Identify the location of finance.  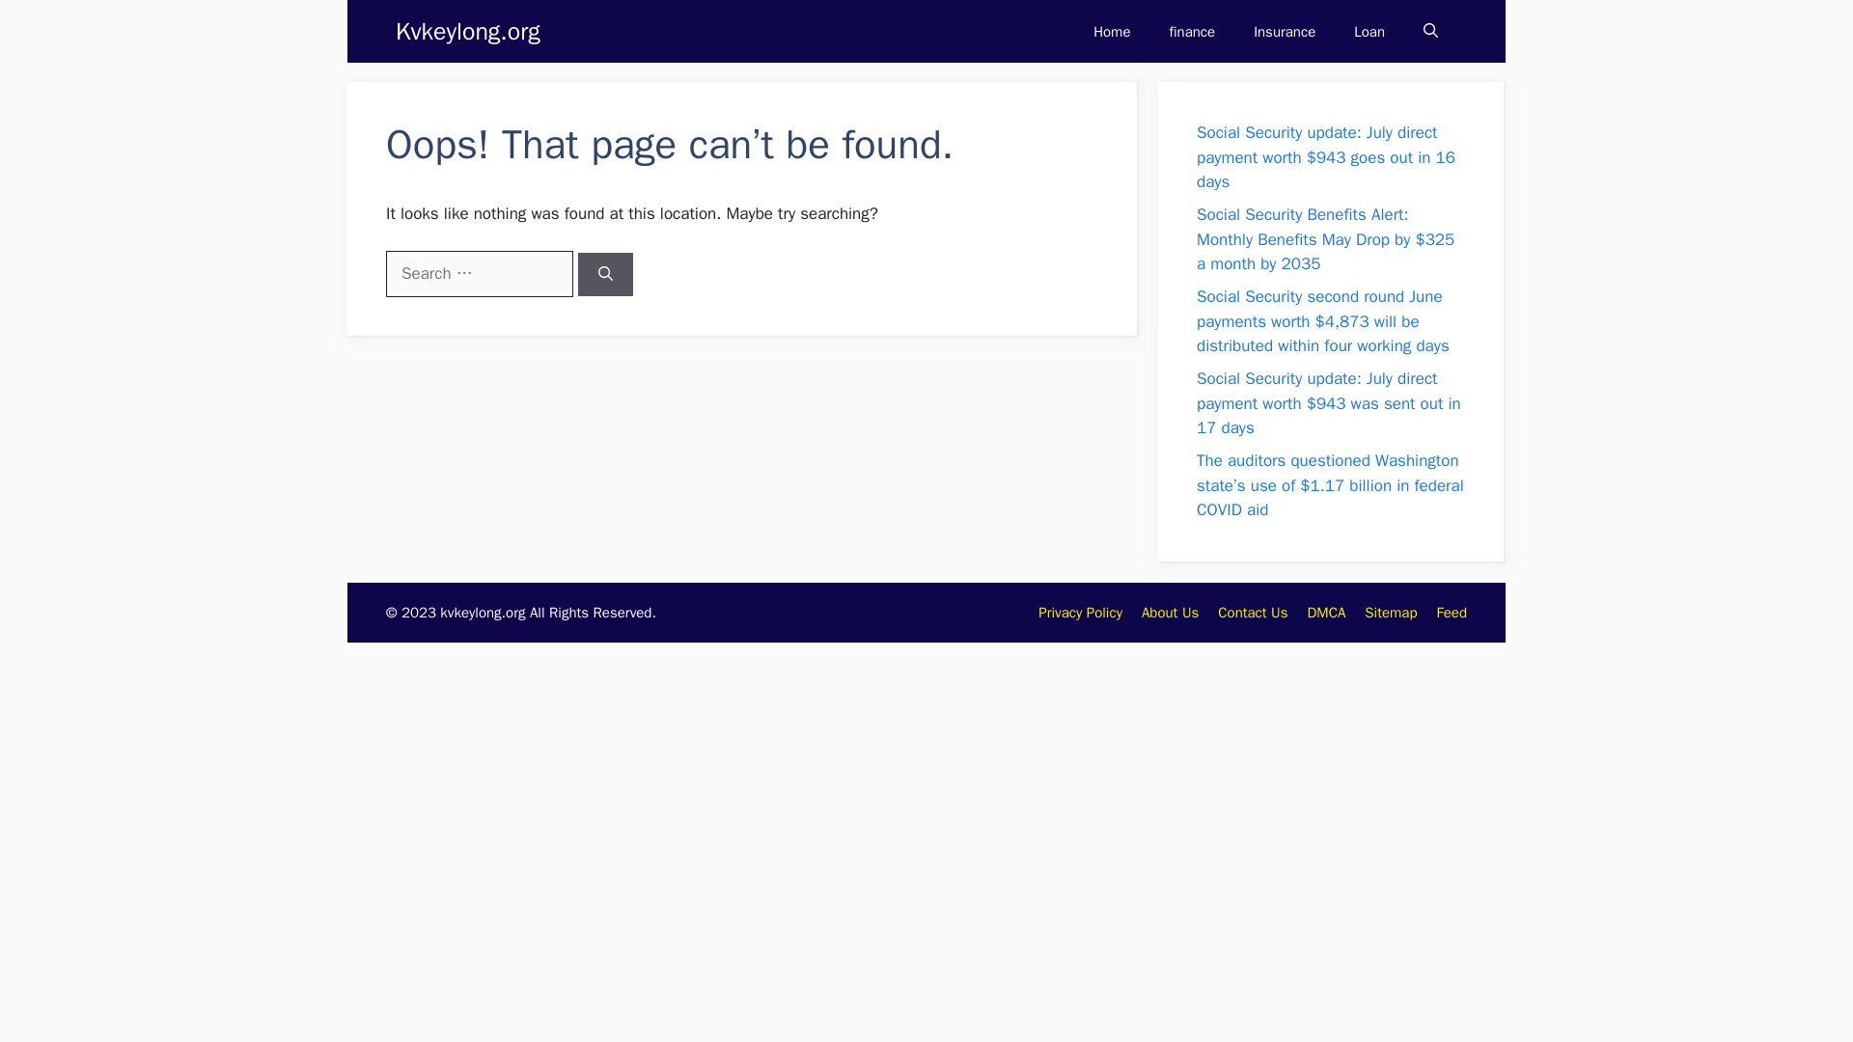
(1193, 31).